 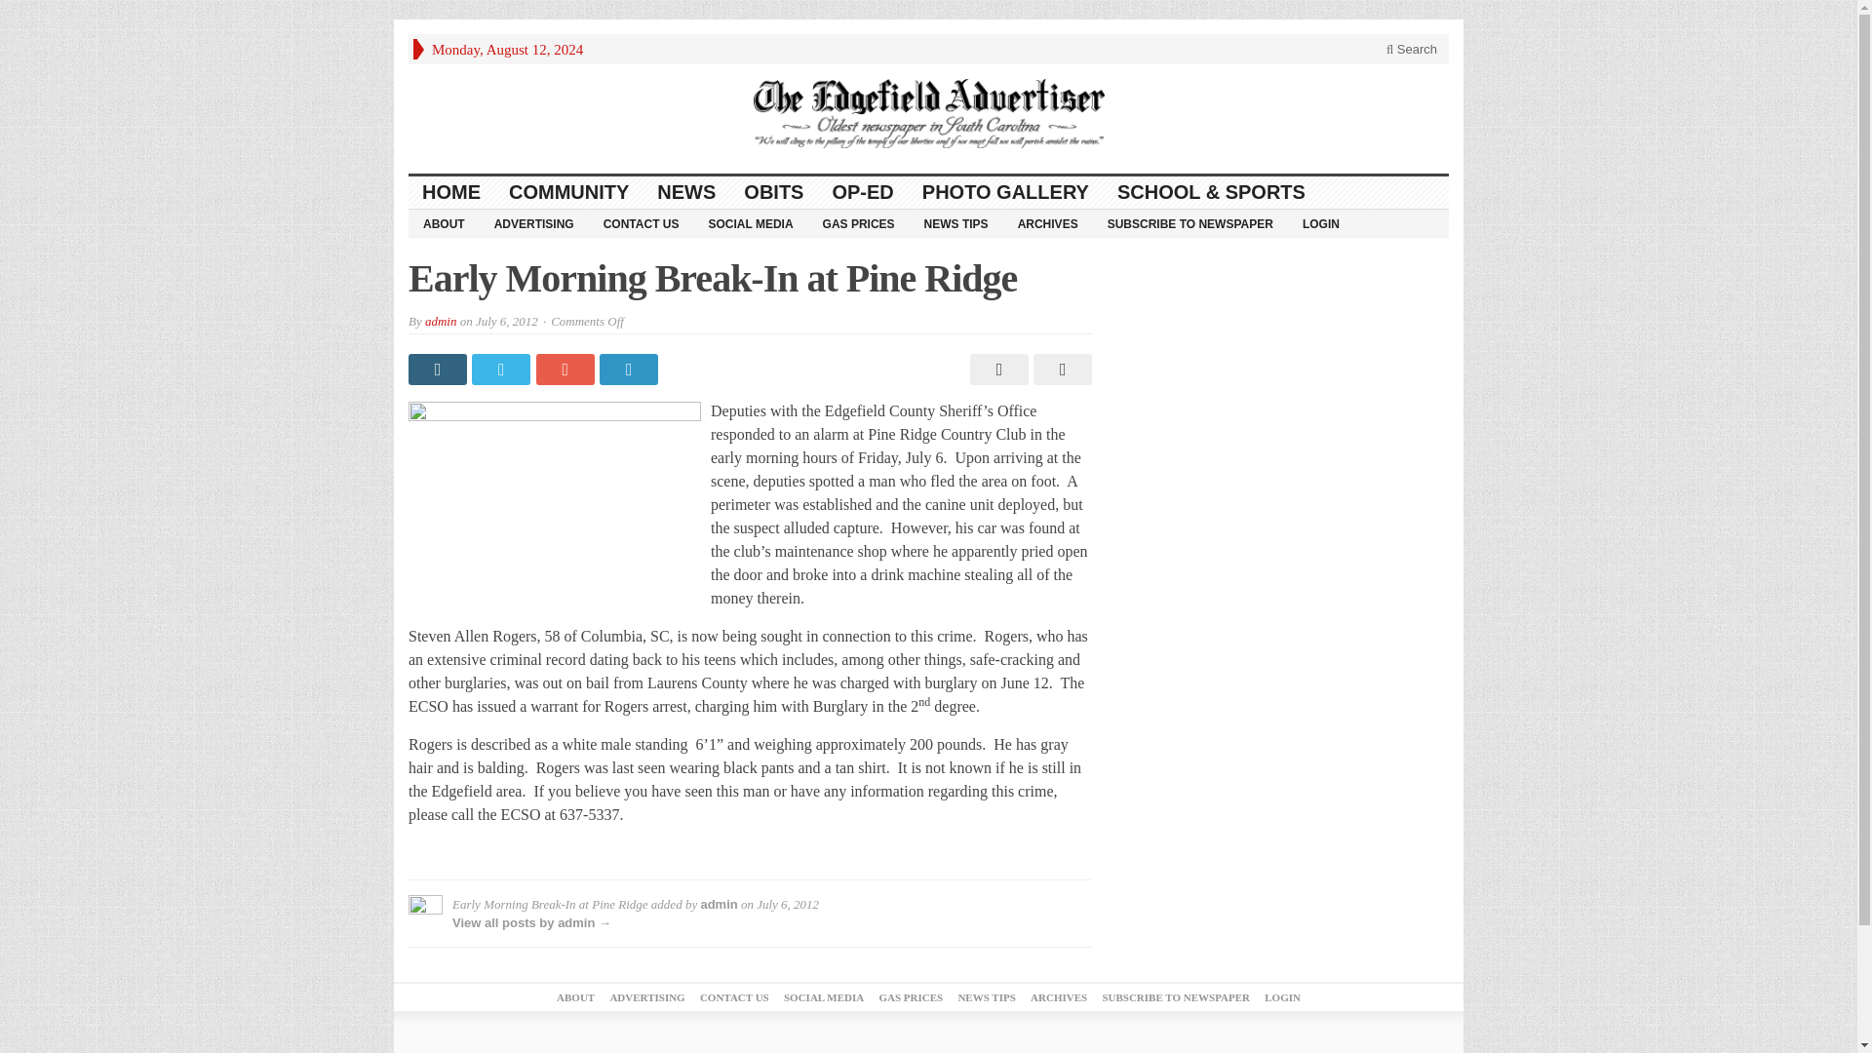 I want to click on admin, so click(x=719, y=905).